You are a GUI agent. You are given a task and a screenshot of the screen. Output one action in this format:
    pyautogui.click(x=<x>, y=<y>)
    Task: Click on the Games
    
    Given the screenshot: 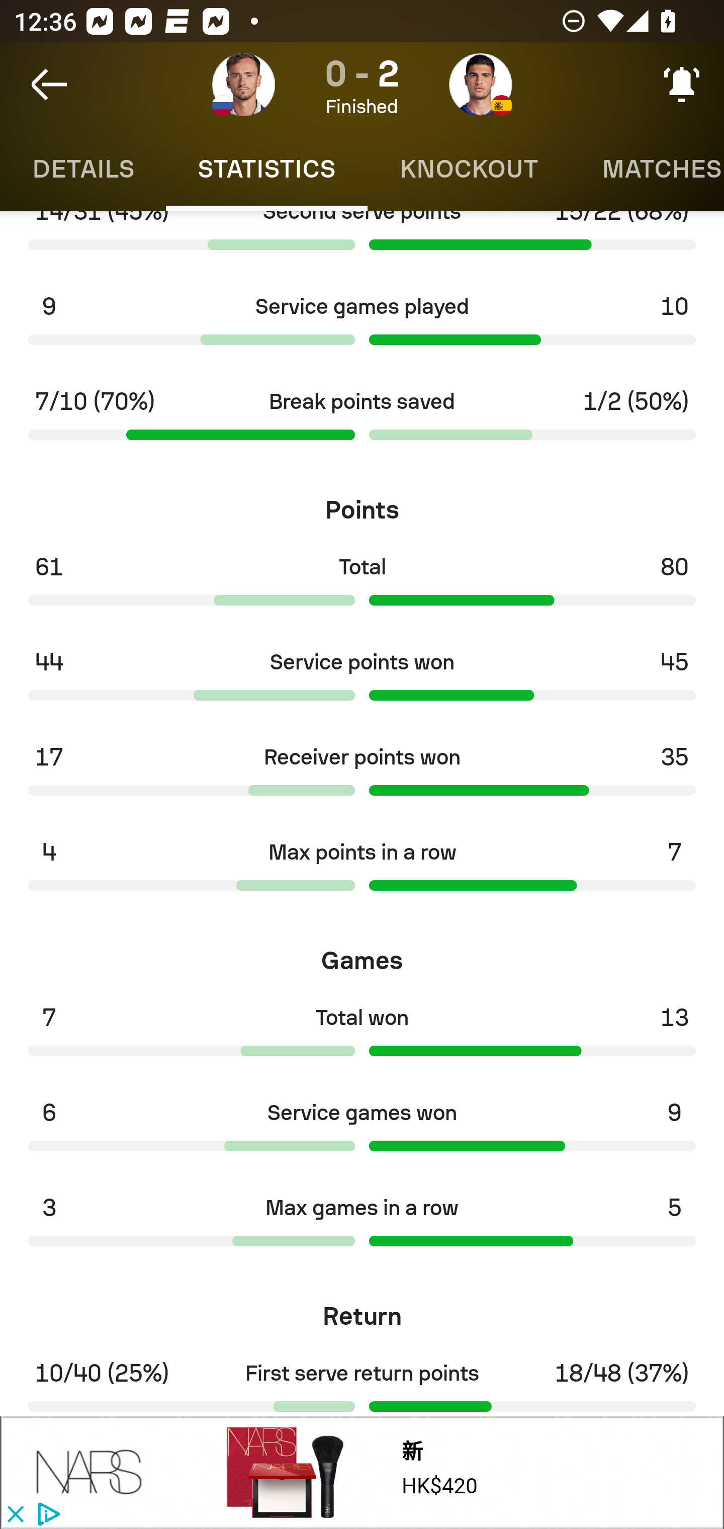 What is the action you would take?
    pyautogui.click(x=362, y=954)
    